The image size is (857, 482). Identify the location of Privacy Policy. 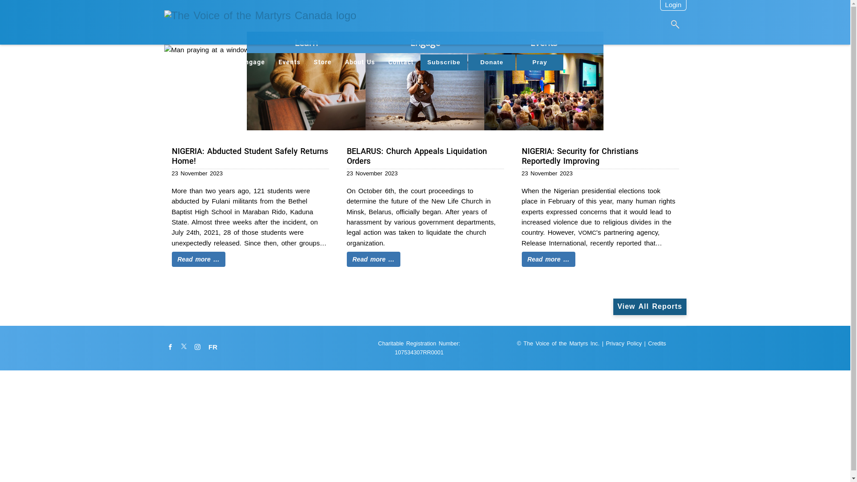
(624, 344).